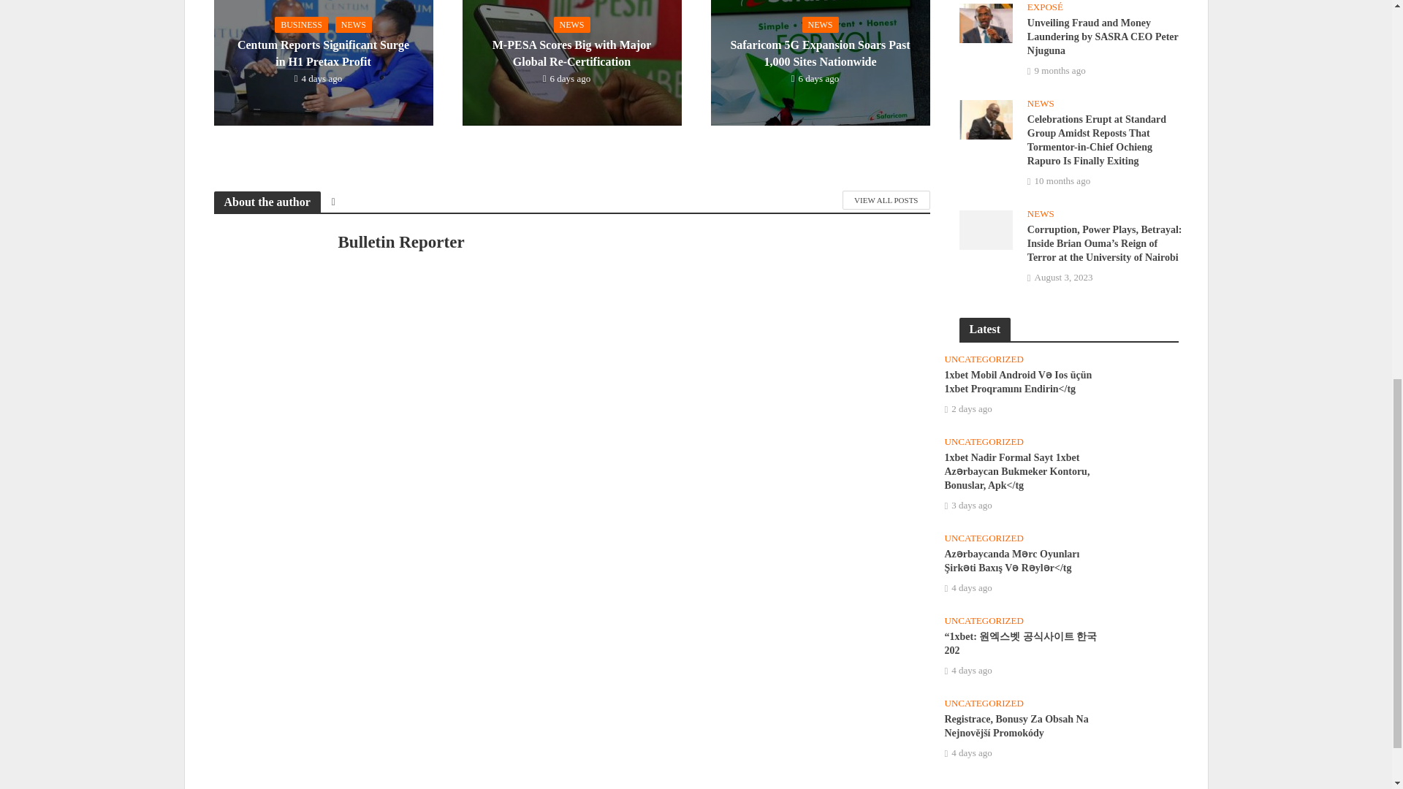 This screenshot has height=789, width=1403. What do you see at coordinates (571, 63) in the screenshot?
I see `M-PESA Scores Big with Major Global Re-Certification` at bounding box center [571, 63].